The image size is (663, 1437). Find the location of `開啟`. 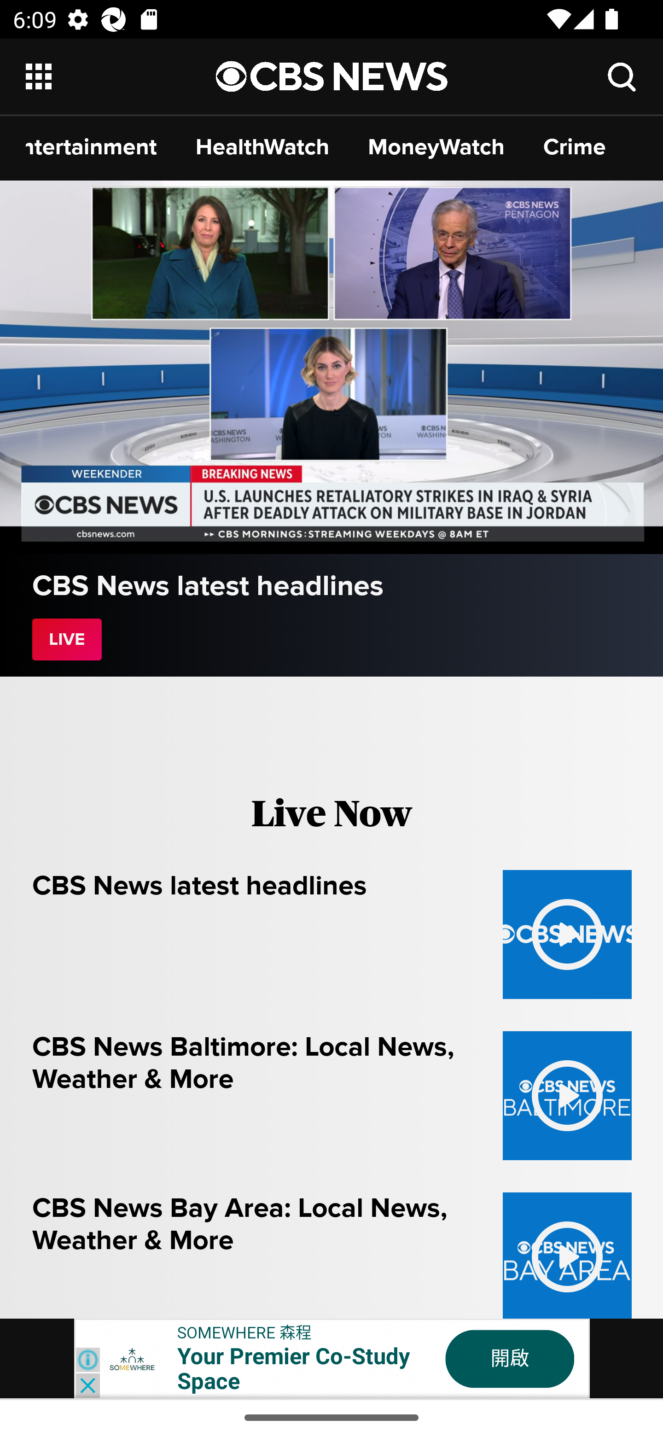

開啟 is located at coordinates (510, 1359).